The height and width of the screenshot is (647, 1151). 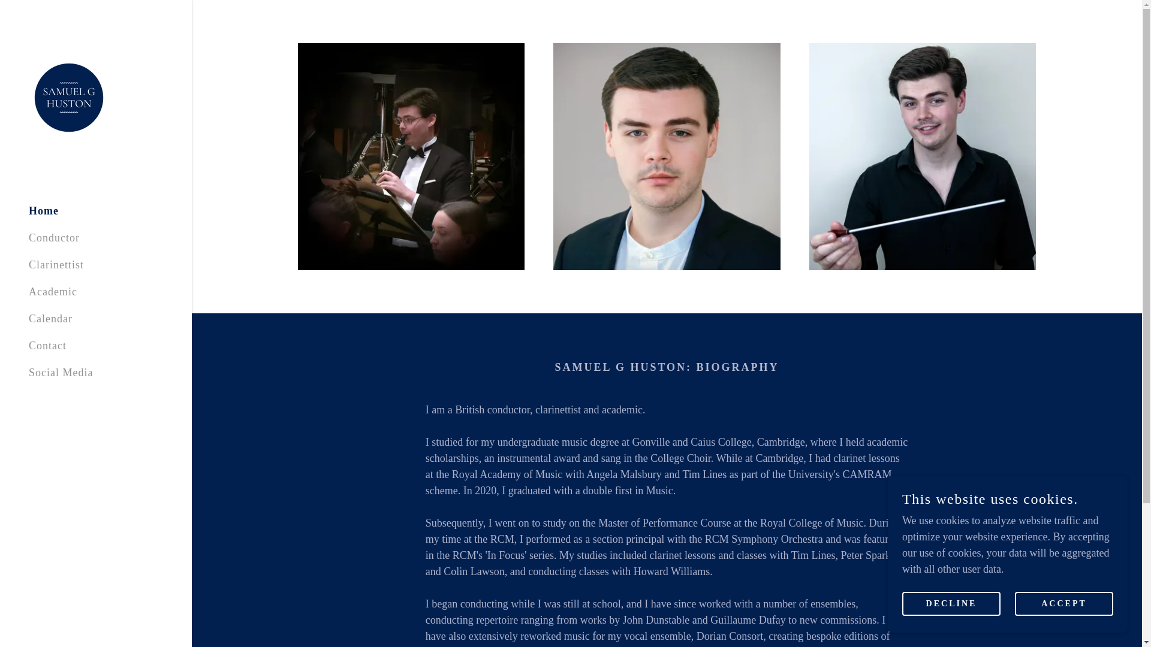 What do you see at coordinates (61, 373) in the screenshot?
I see `Social Media` at bounding box center [61, 373].